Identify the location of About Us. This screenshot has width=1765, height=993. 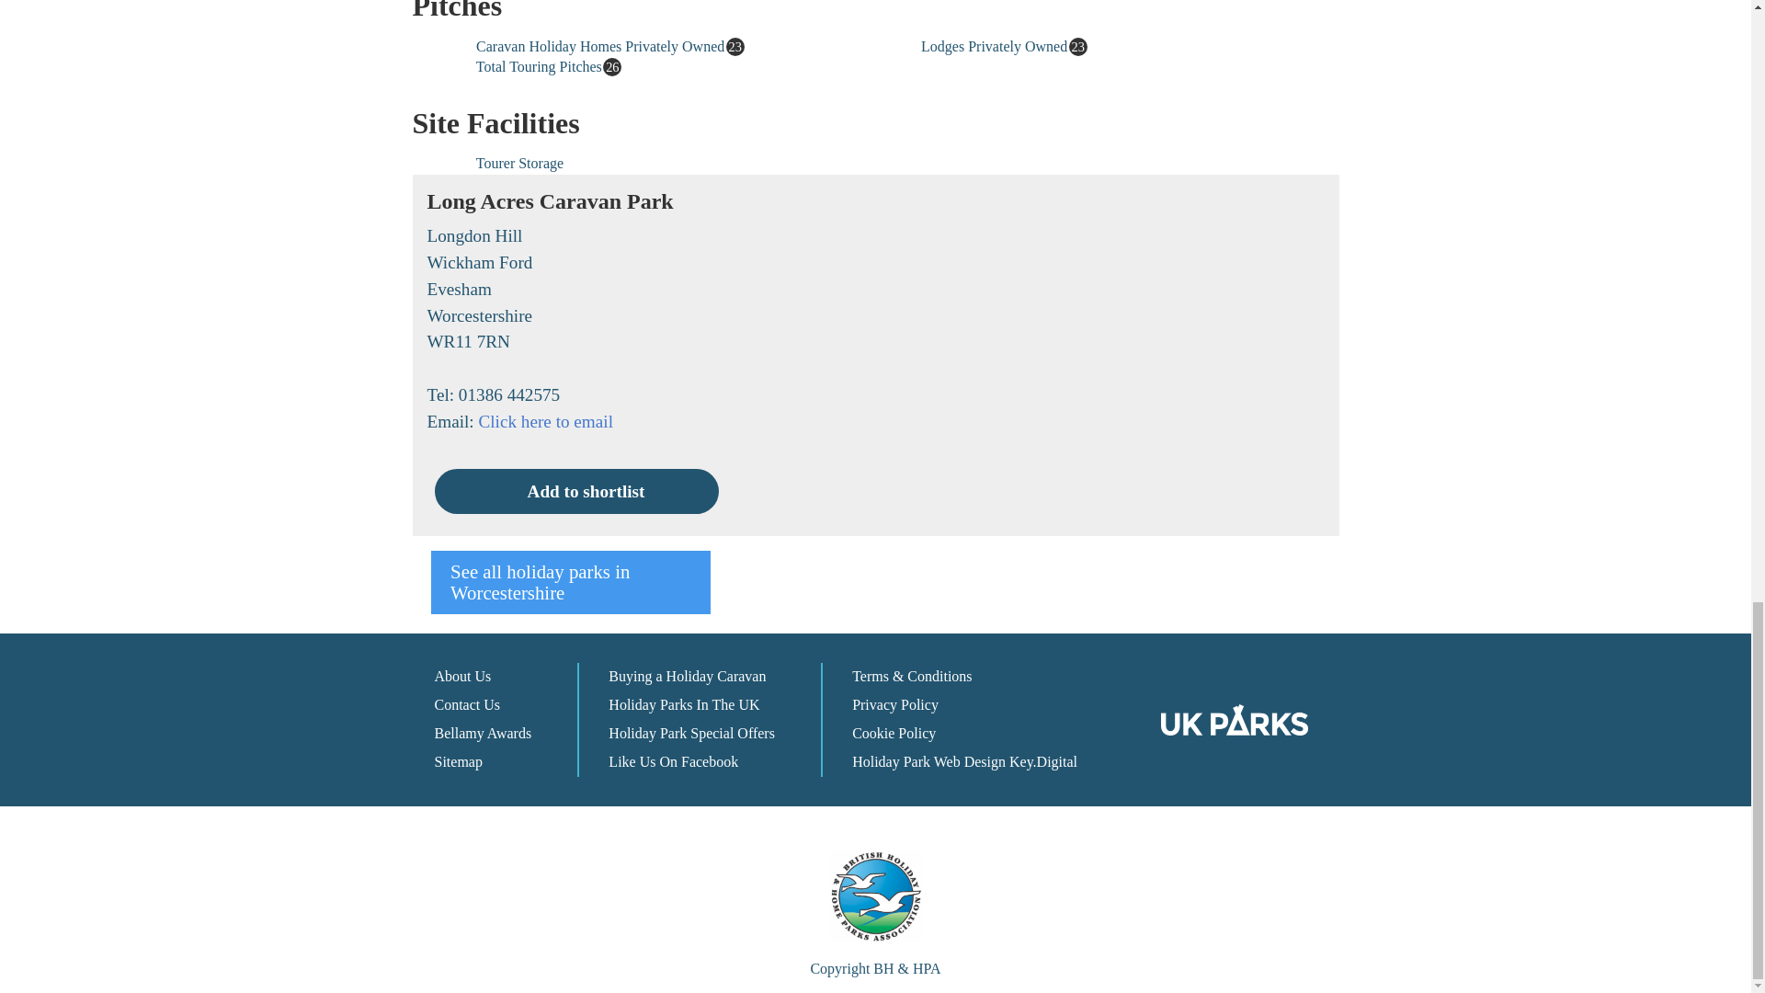
(461, 676).